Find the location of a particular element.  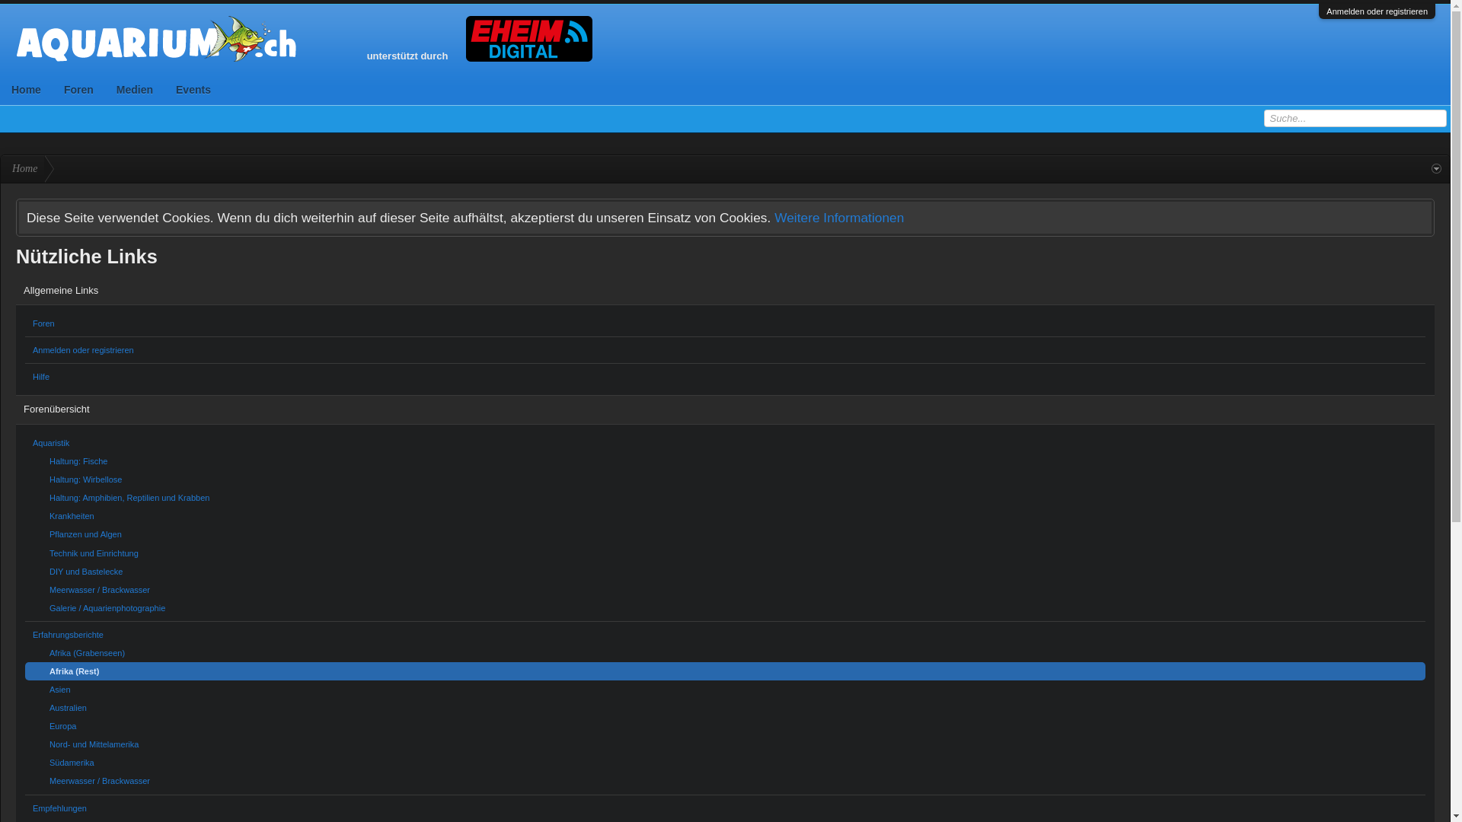

Europa is located at coordinates (725, 726).